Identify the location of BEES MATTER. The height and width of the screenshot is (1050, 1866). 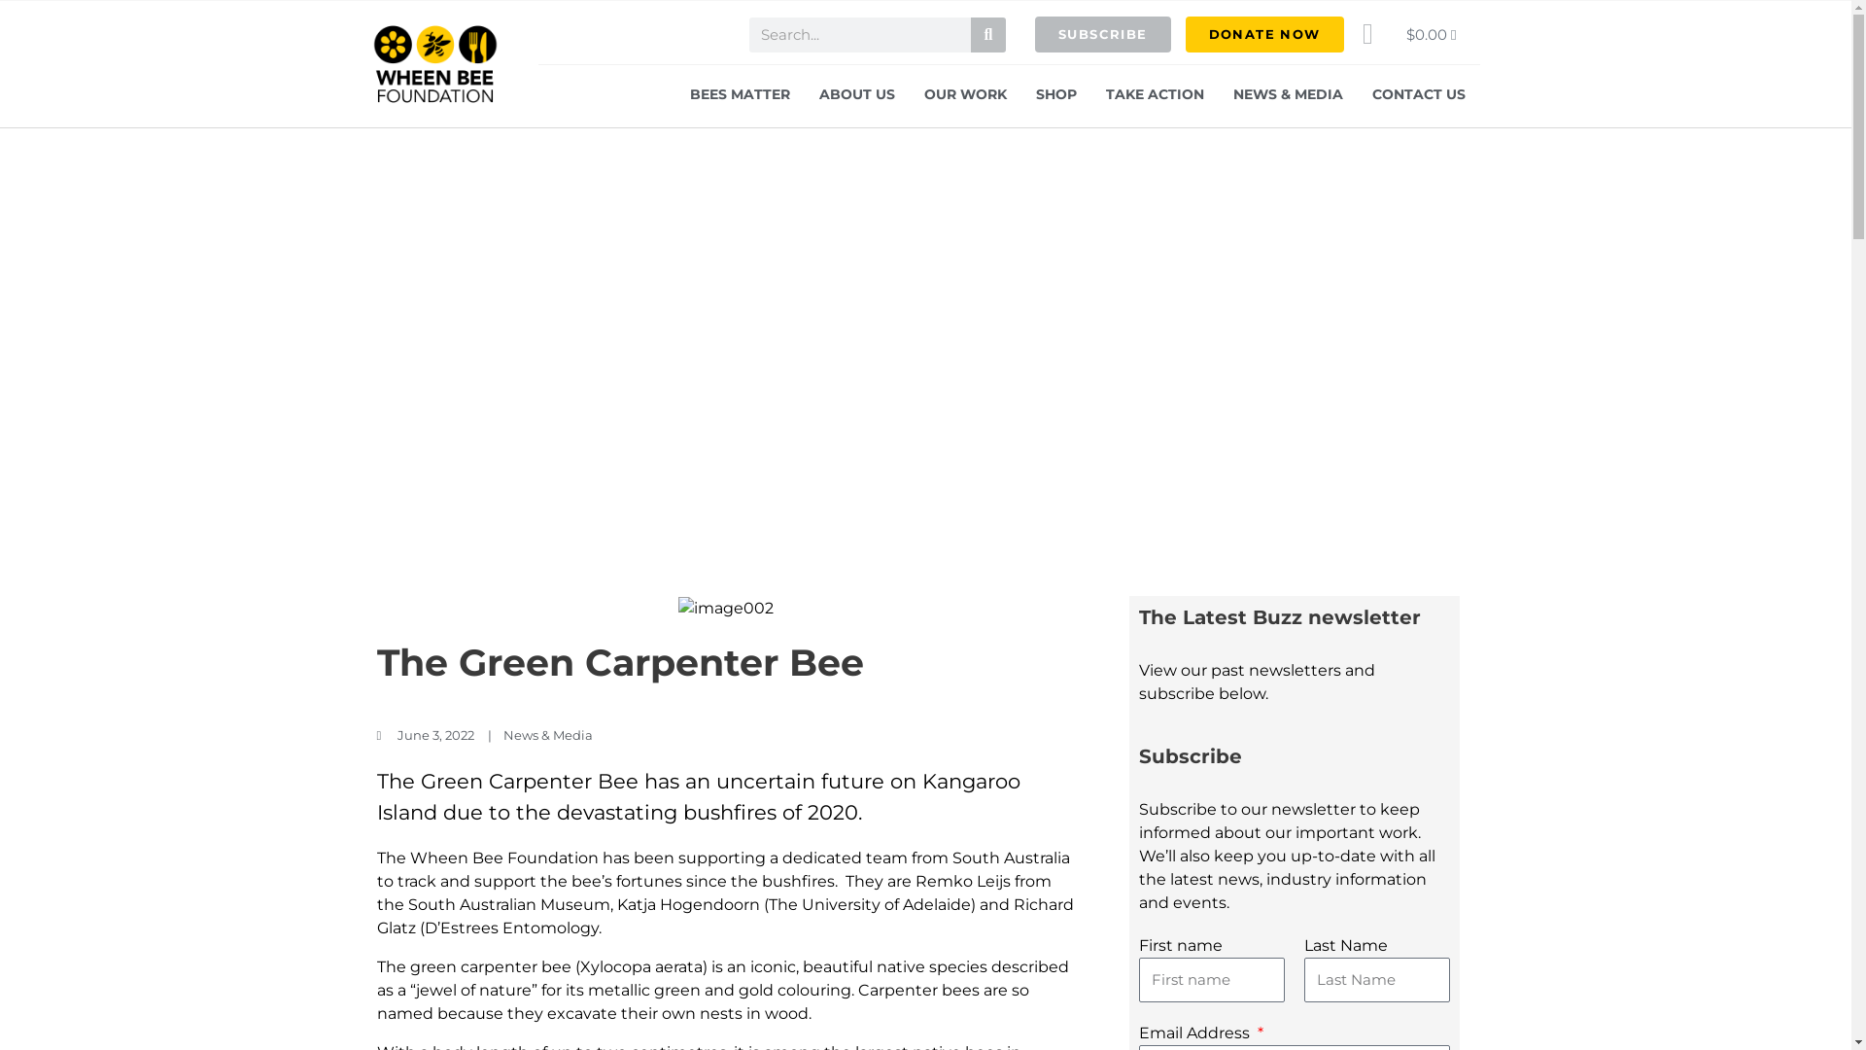
(739, 93).